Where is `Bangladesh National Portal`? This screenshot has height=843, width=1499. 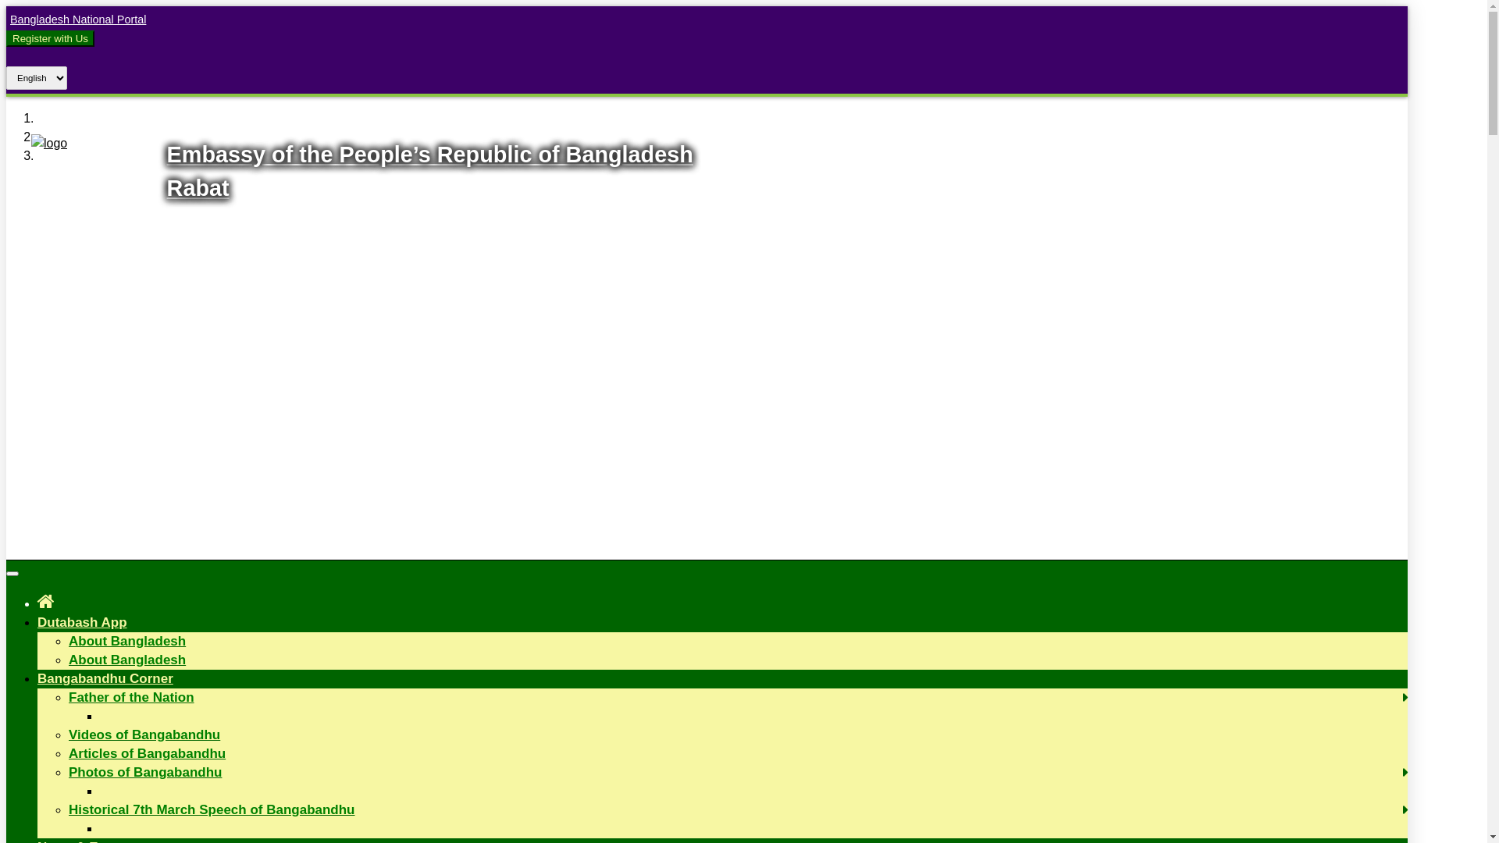
Bangladesh National Portal is located at coordinates (77, 20).